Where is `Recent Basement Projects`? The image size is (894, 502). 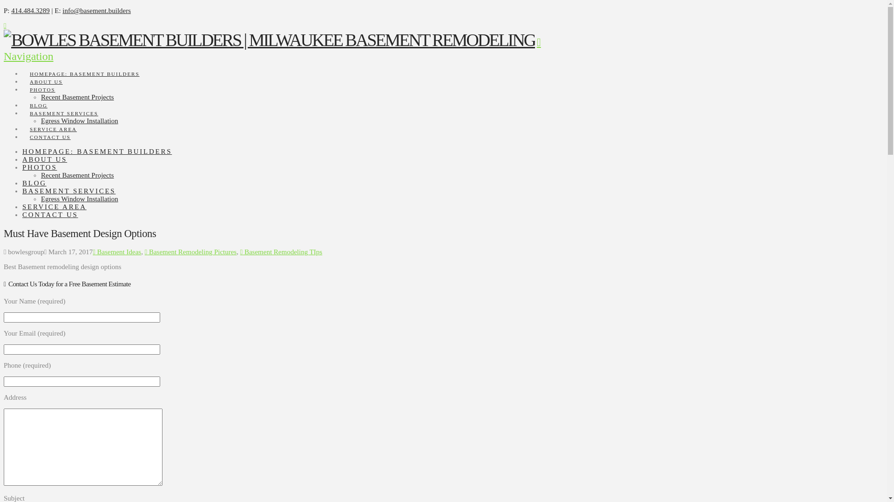 Recent Basement Projects is located at coordinates (77, 97).